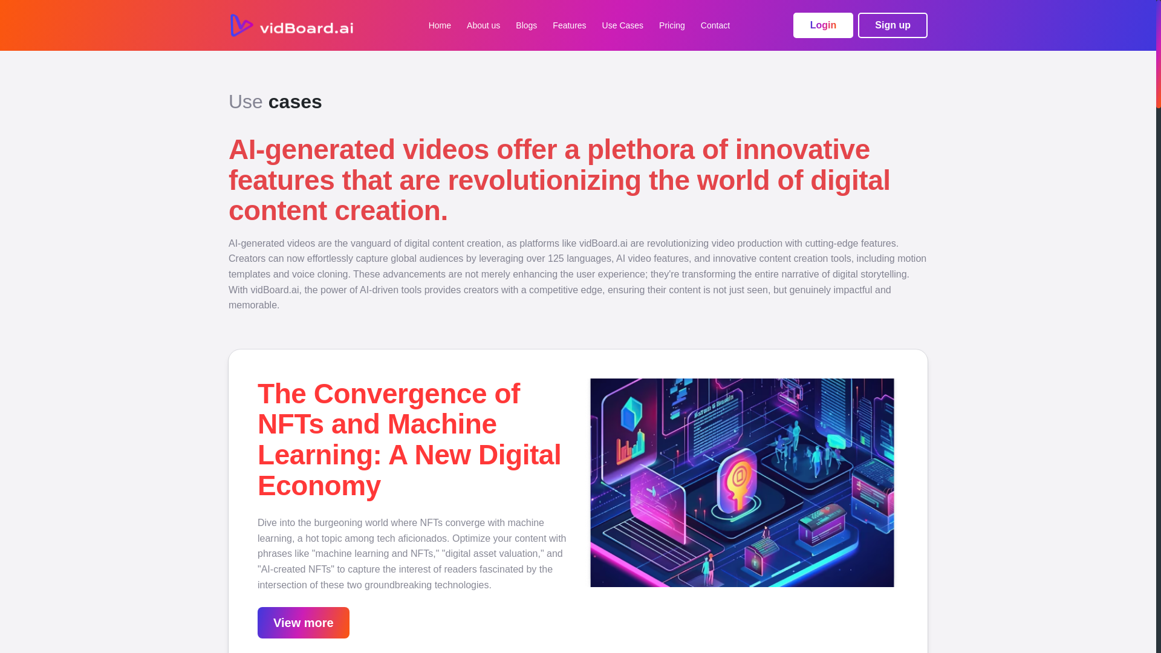  Describe the element at coordinates (304, 623) in the screenshot. I see `View more` at that location.